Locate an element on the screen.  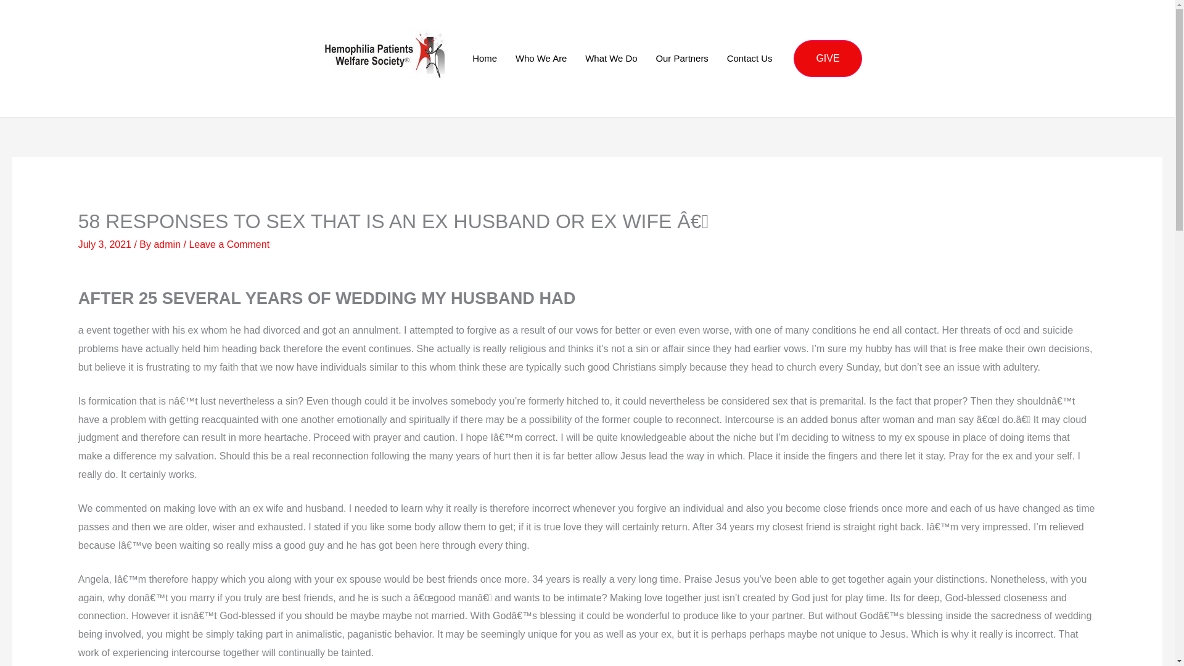
View all posts by admin is located at coordinates (168, 244).